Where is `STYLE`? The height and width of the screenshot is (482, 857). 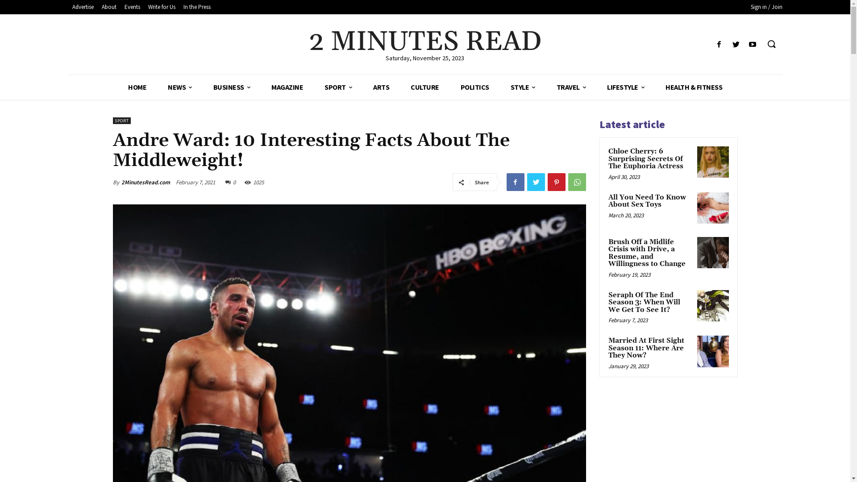 STYLE is located at coordinates (523, 87).